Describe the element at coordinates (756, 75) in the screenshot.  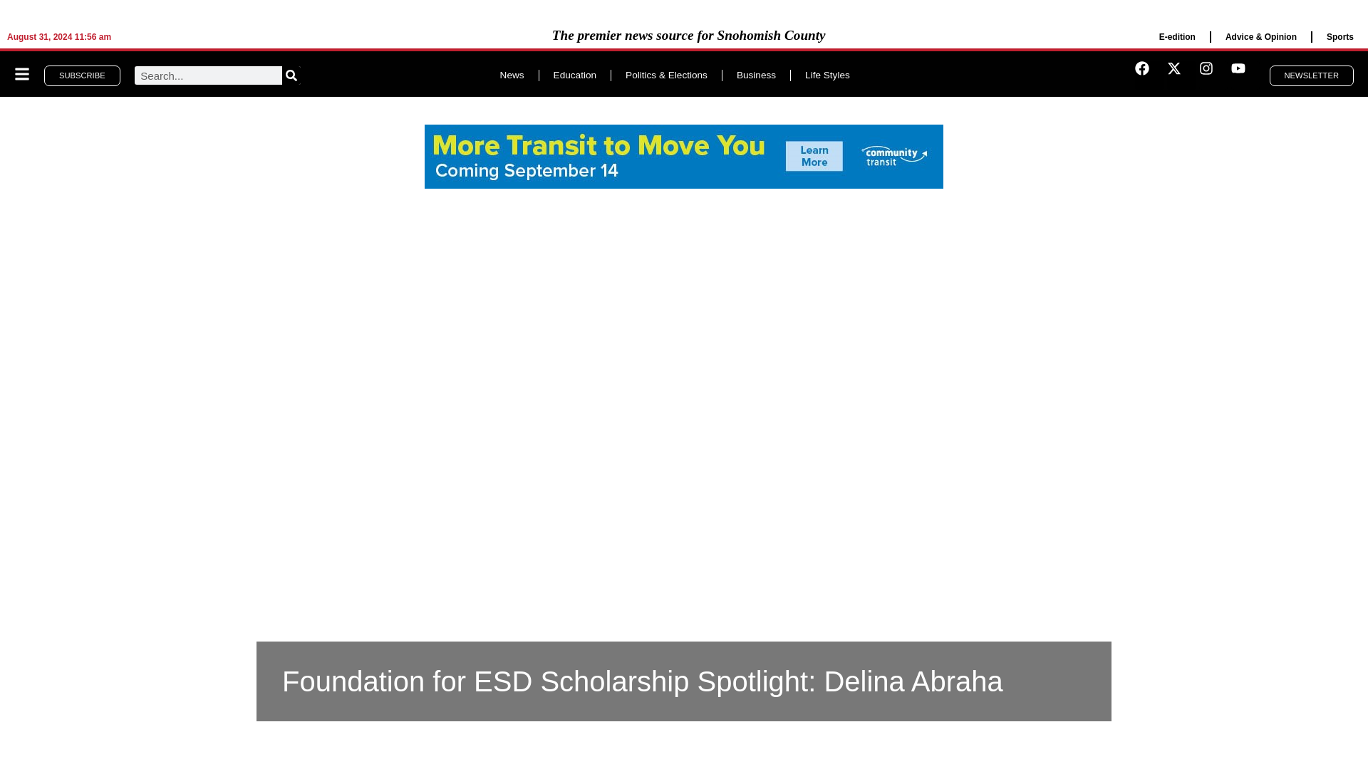
I see `Business` at that location.